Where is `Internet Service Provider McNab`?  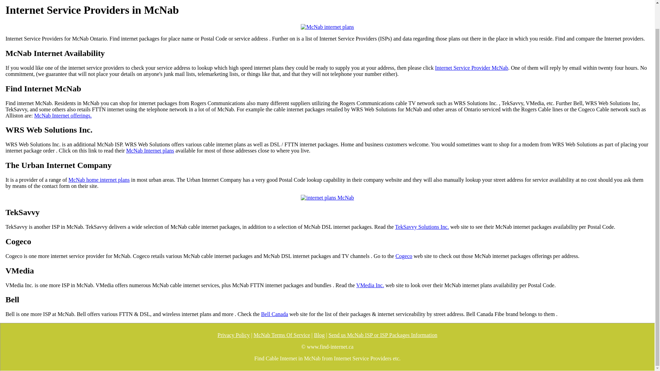 Internet Service Provider McNab is located at coordinates (472, 68).